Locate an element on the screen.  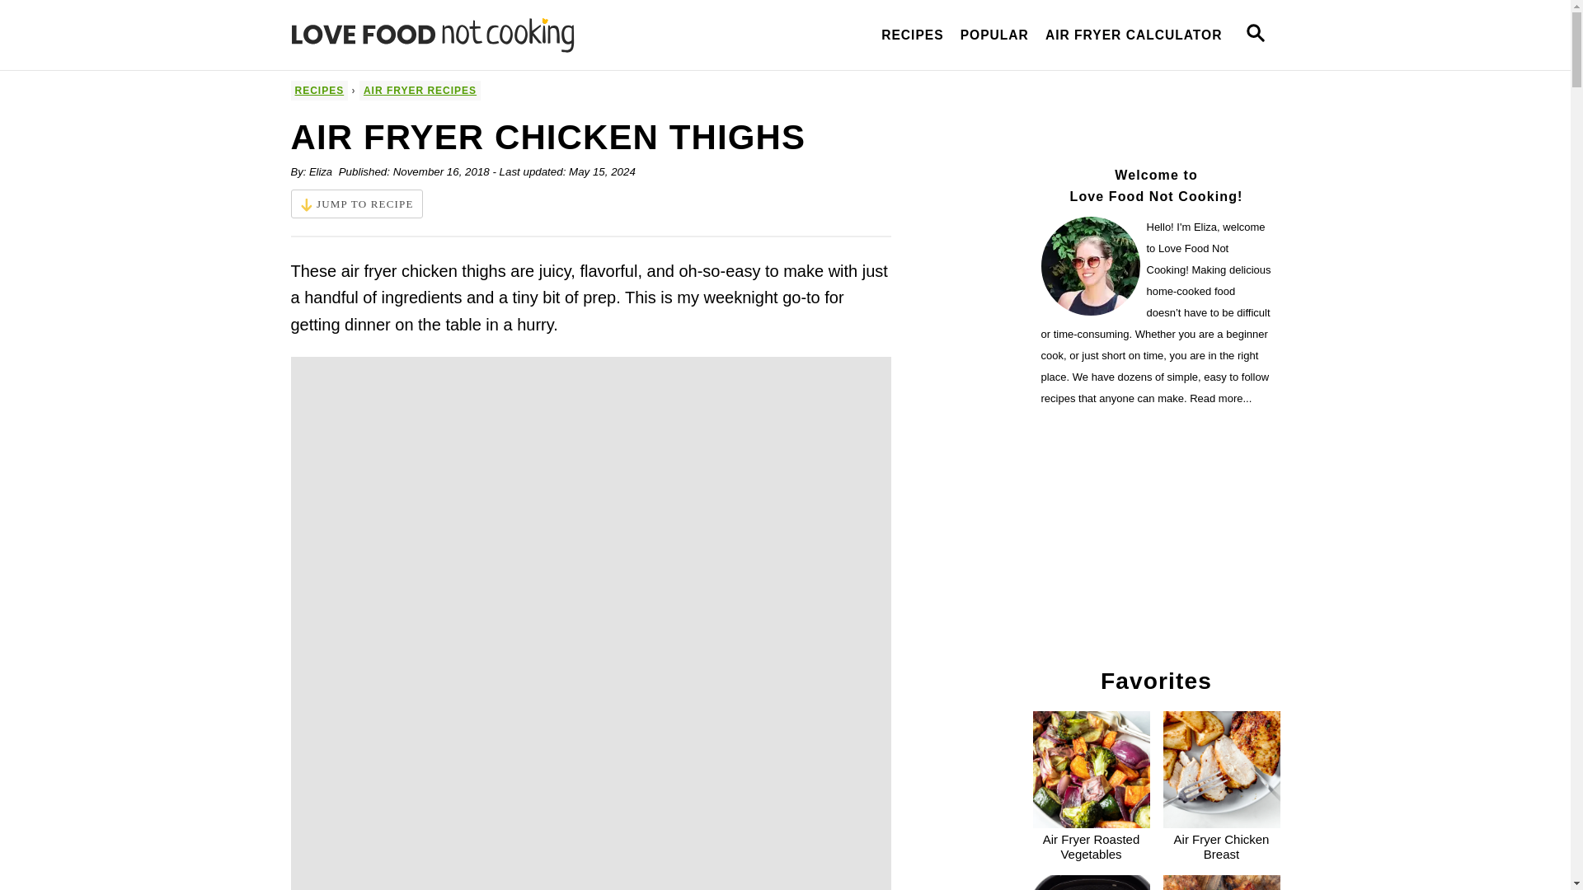
Eliza is located at coordinates (320, 171).